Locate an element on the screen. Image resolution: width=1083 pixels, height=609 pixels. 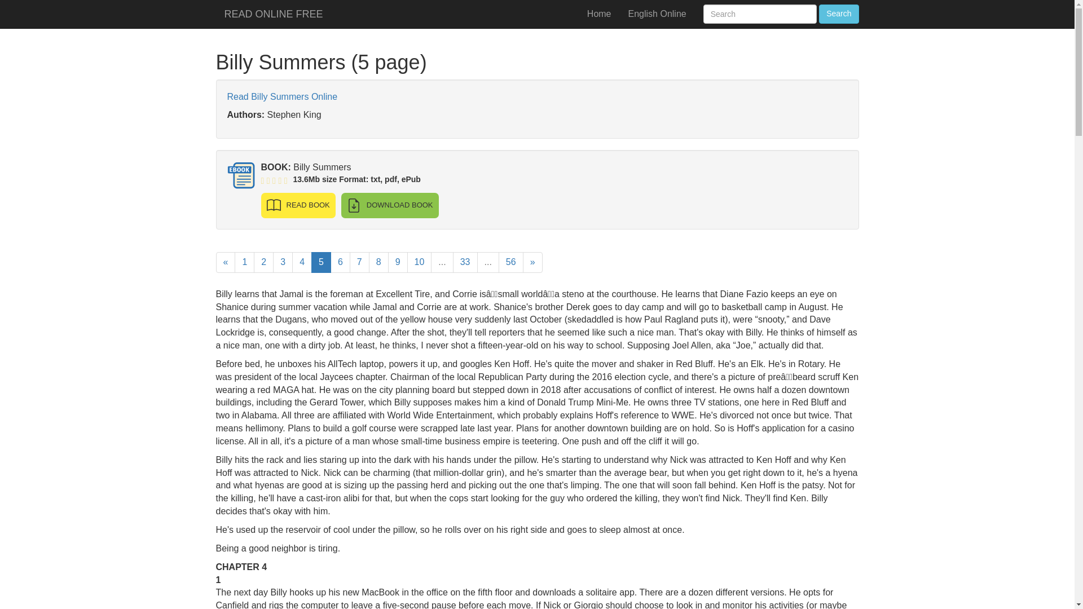
7 is located at coordinates (359, 262).